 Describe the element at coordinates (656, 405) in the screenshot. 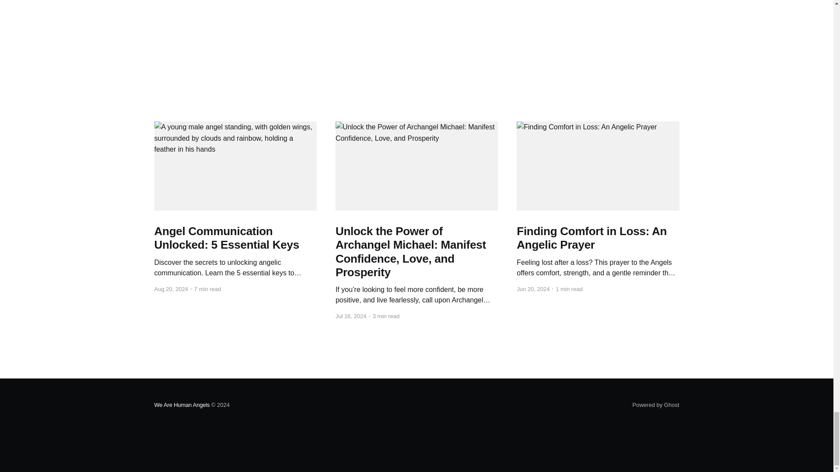

I see `Powered by Ghost` at that location.